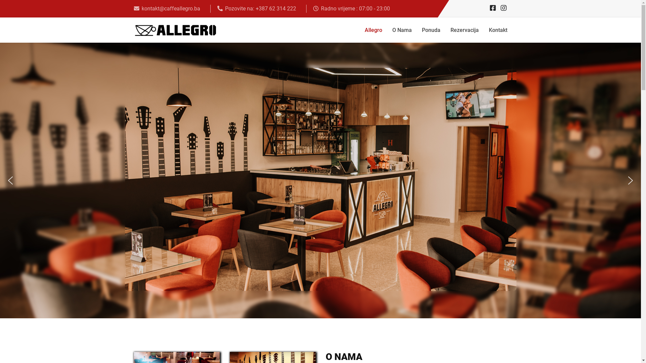 This screenshot has height=363, width=646. I want to click on Pozovite na: +387 62 314 222, so click(260, 9).